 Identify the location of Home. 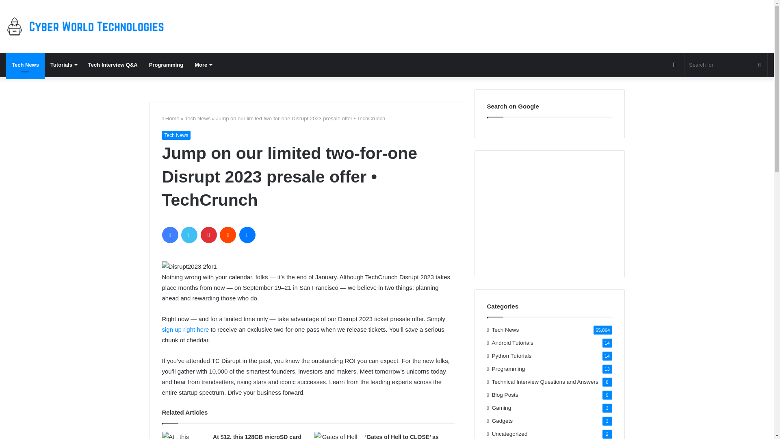
(170, 119).